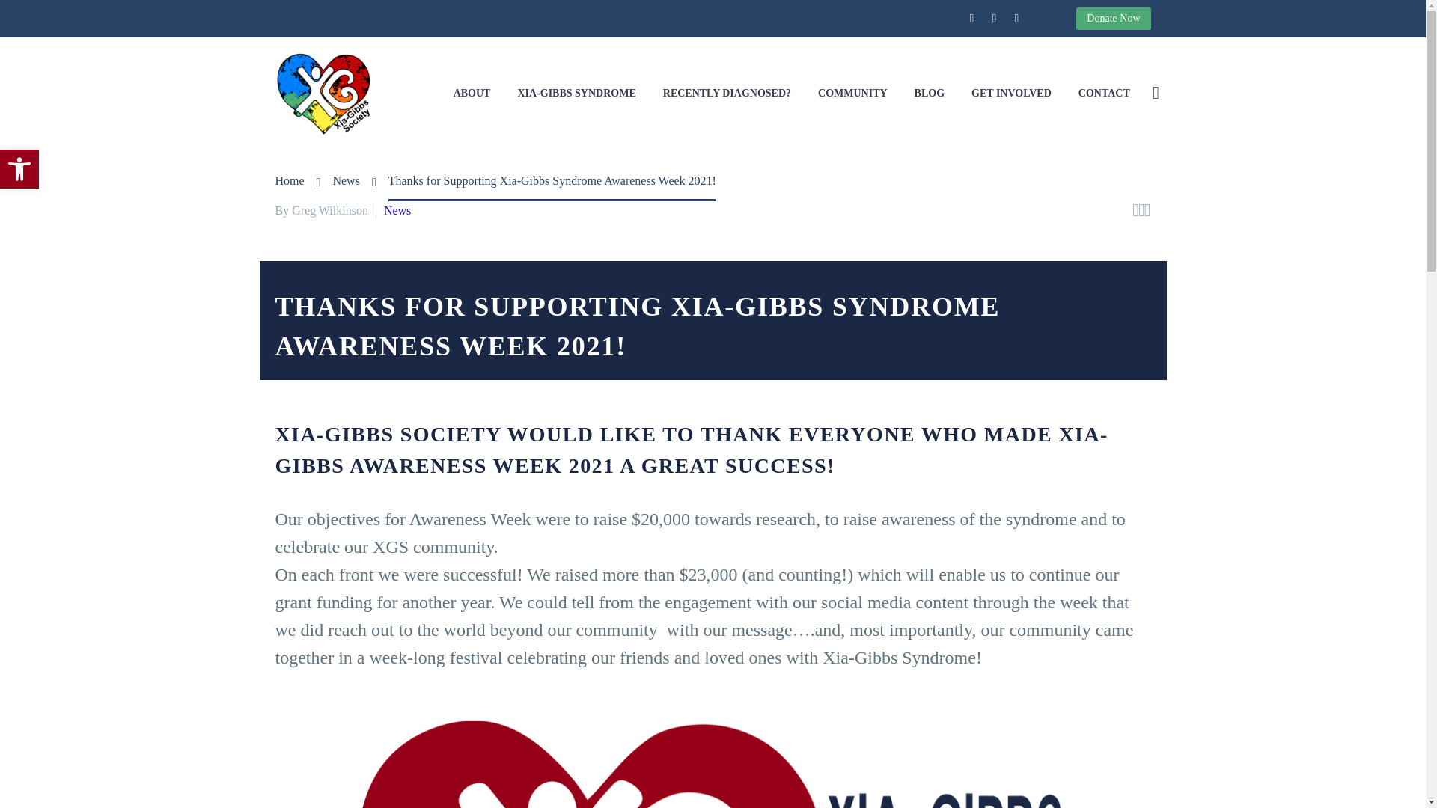 The height and width of the screenshot is (808, 1437). I want to click on GET INVOLVED, so click(19, 168).